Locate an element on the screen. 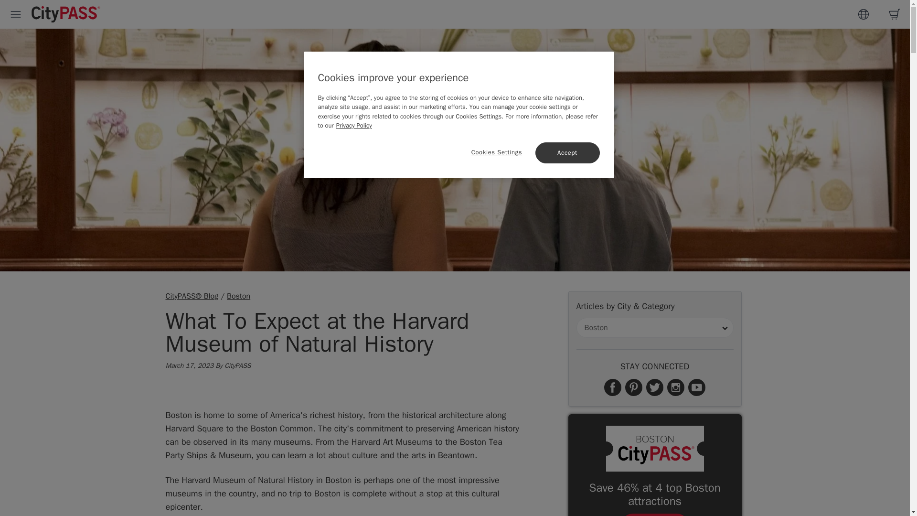 This screenshot has width=917, height=516. Buy Now is located at coordinates (655, 515).